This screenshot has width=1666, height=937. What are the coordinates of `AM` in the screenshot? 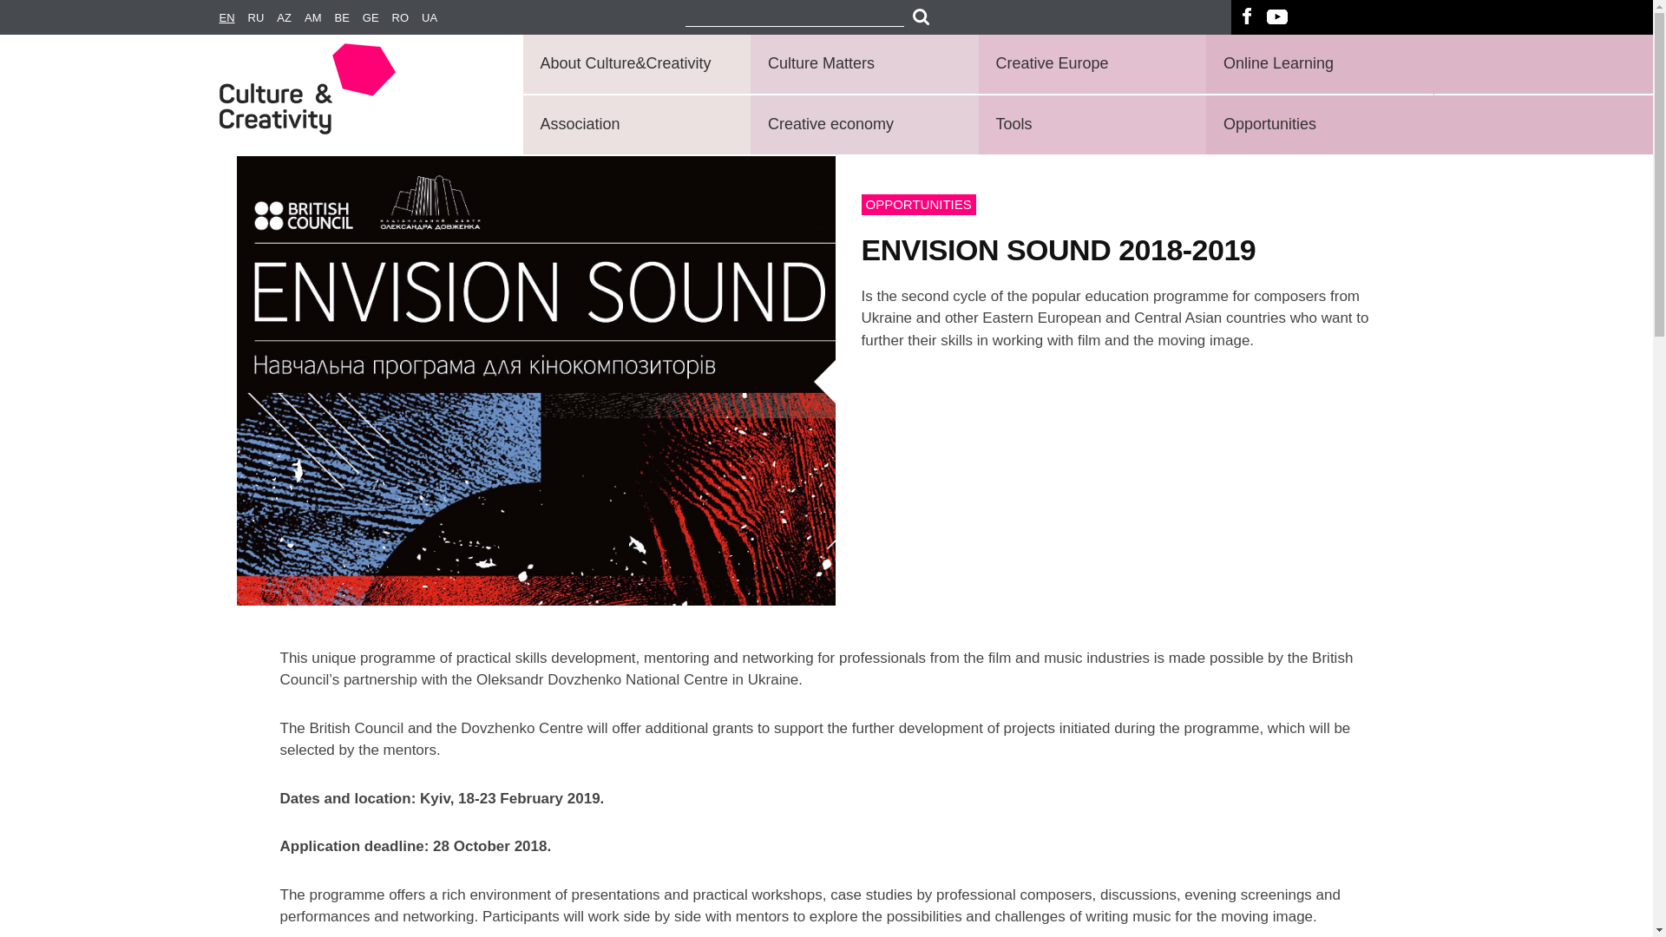 It's located at (319, 18).